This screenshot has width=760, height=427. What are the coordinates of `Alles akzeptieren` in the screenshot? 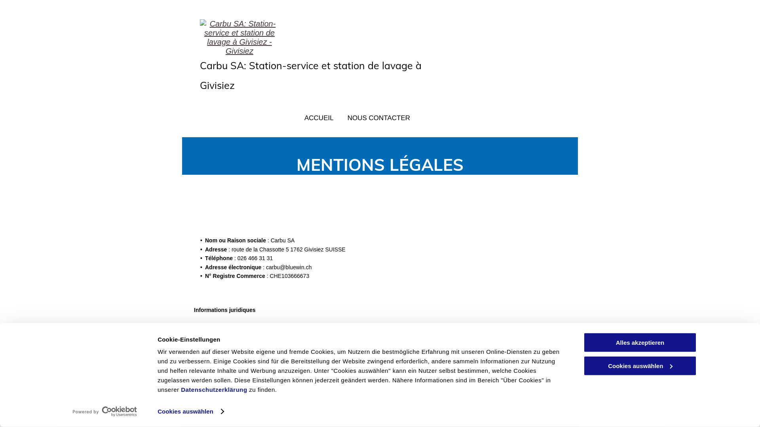 It's located at (640, 342).